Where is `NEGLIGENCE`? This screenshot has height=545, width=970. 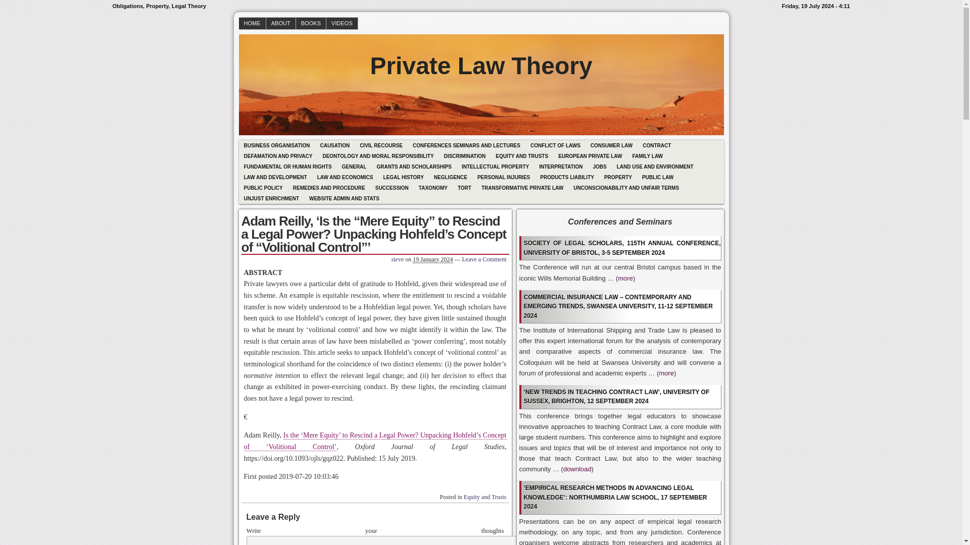
NEGLIGENCE is located at coordinates (451, 177).